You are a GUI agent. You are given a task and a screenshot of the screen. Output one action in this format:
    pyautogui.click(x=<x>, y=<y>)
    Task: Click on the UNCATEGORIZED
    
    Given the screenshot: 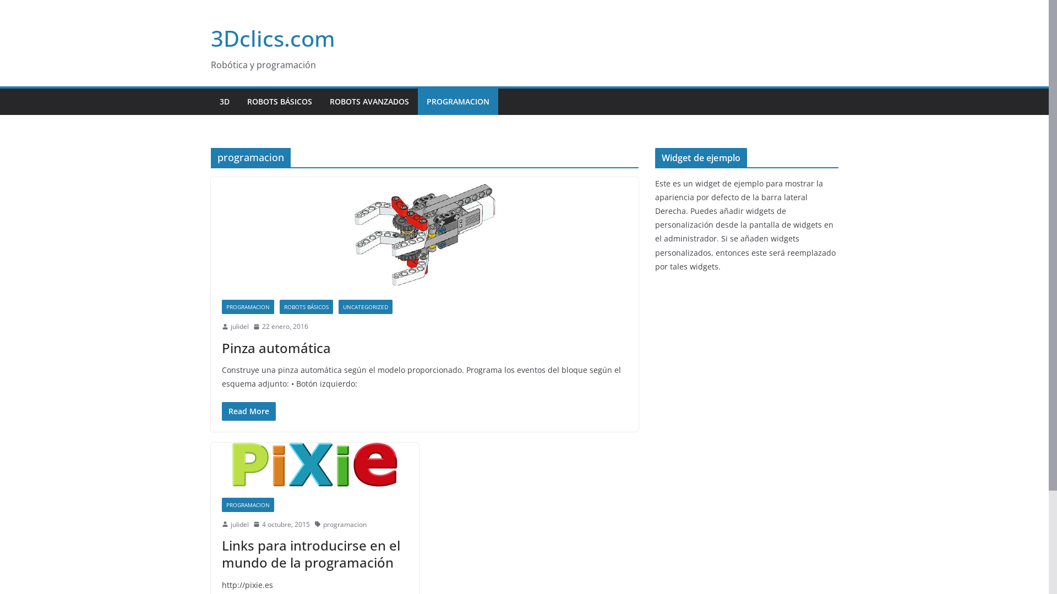 What is the action you would take?
    pyautogui.click(x=365, y=307)
    